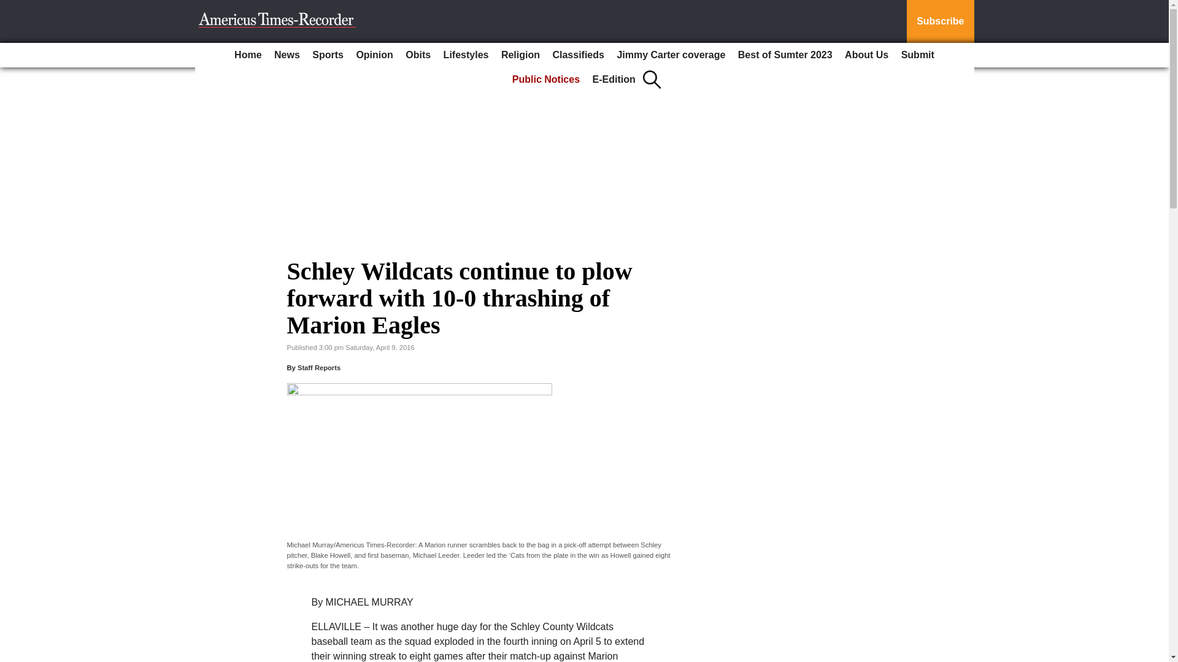 The height and width of the screenshot is (662, 1178). Describe the element at coordinates (319, 368) in the screenshot. I see `Staff Reports` at that location.